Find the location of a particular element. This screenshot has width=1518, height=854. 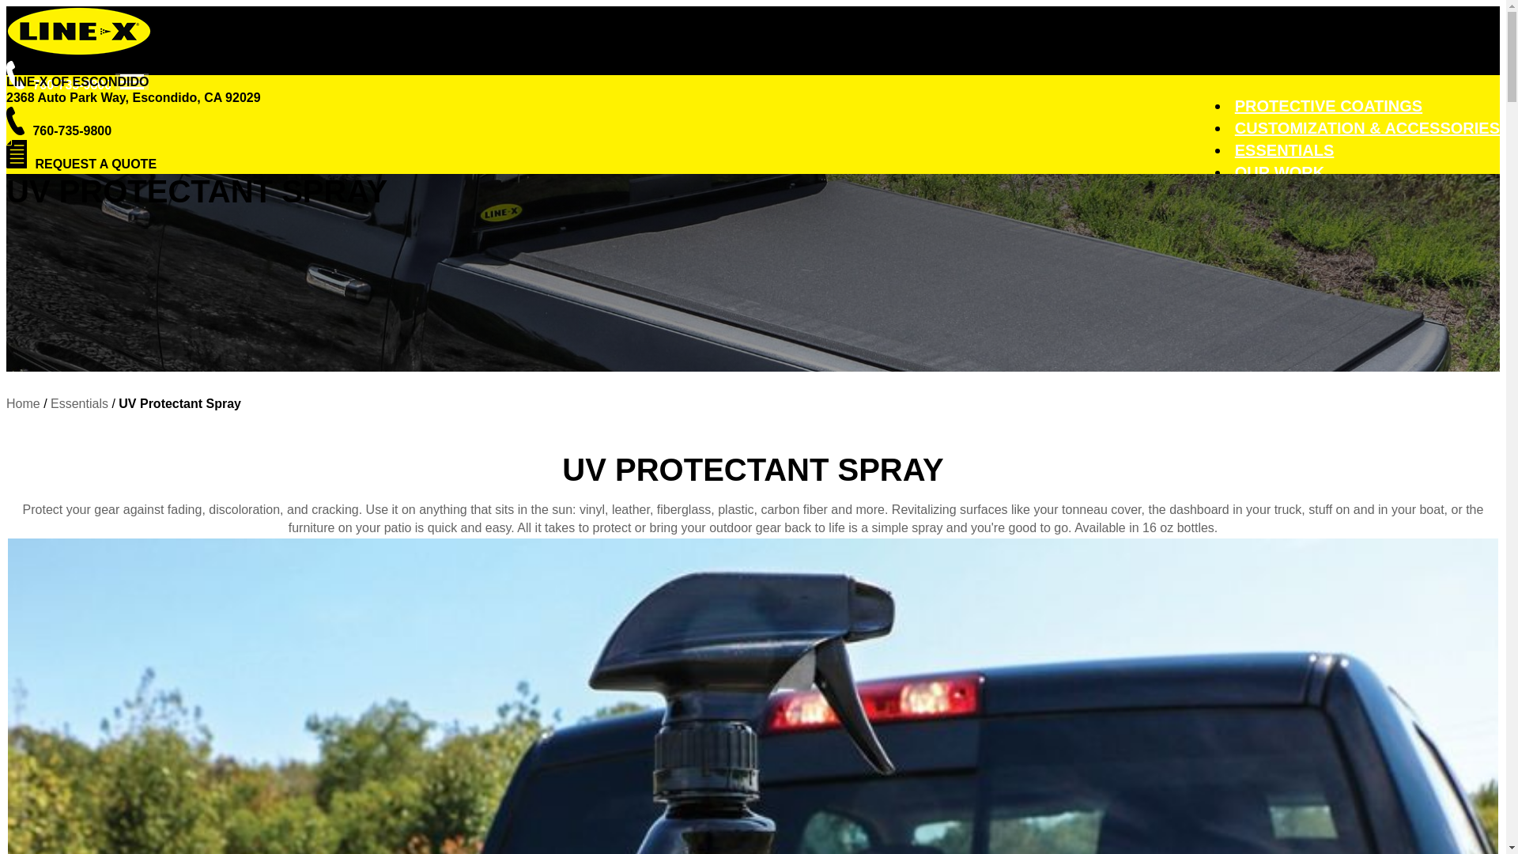

ESSENTIALS is located at coordinates (1284, 150).